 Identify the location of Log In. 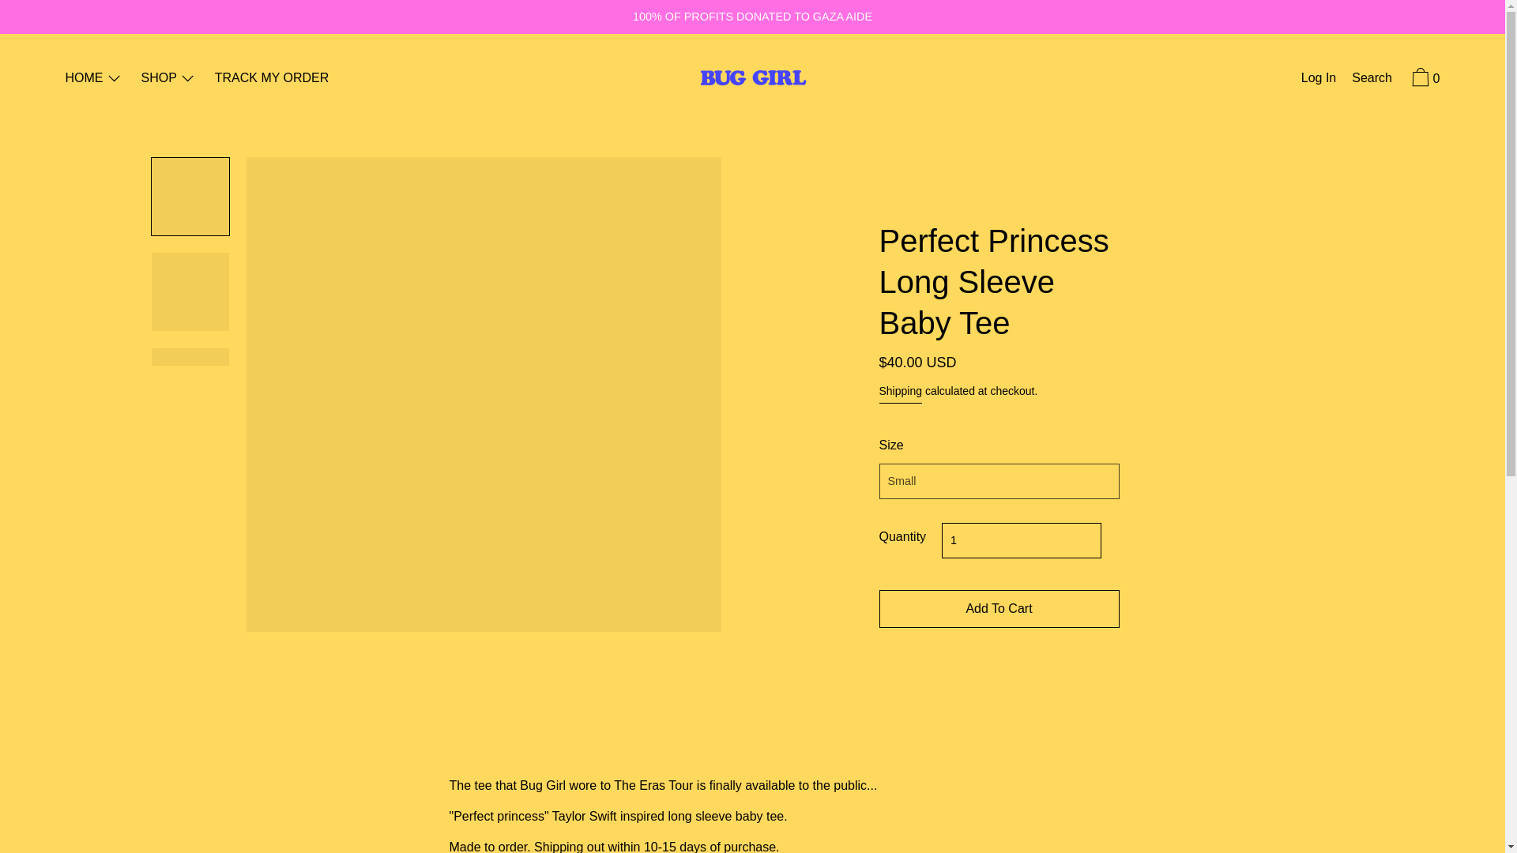
(1319, 79).